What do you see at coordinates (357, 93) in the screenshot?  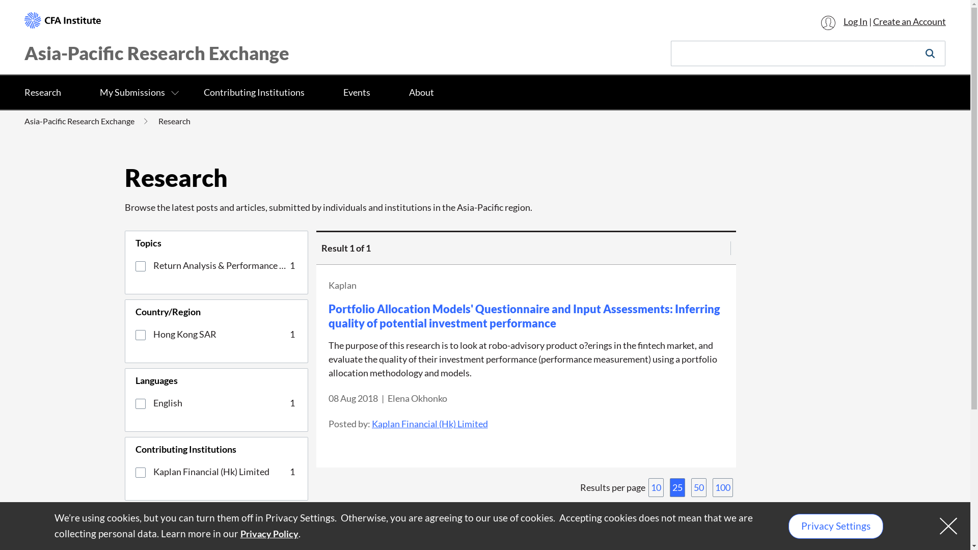 I see `Events` at bounding box center [357, 93].